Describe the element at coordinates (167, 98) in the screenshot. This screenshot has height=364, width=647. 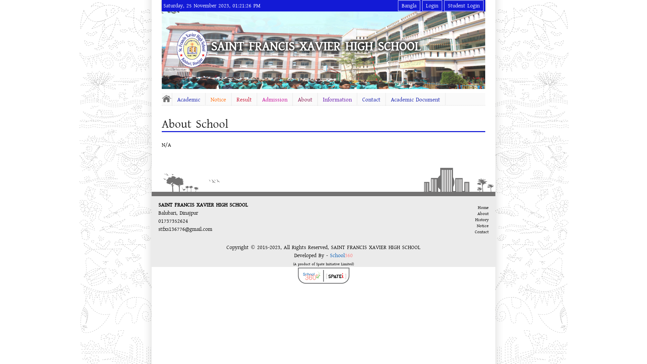
I see `
                    ` at that location.